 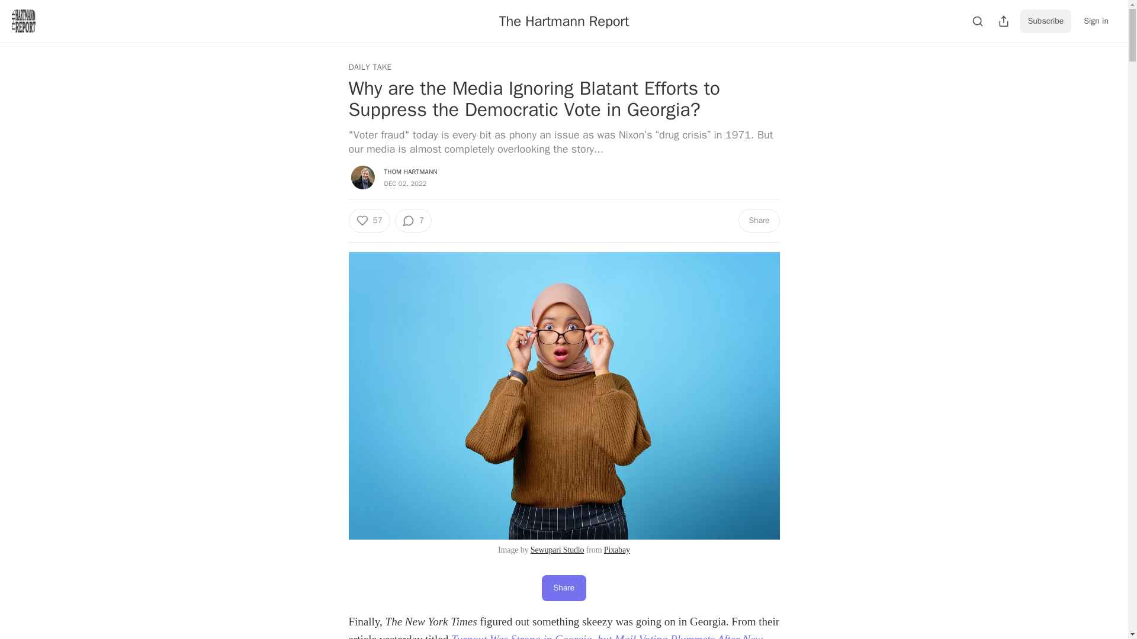 I want to click on Sewupari Studio, so click(x=557, y=550).